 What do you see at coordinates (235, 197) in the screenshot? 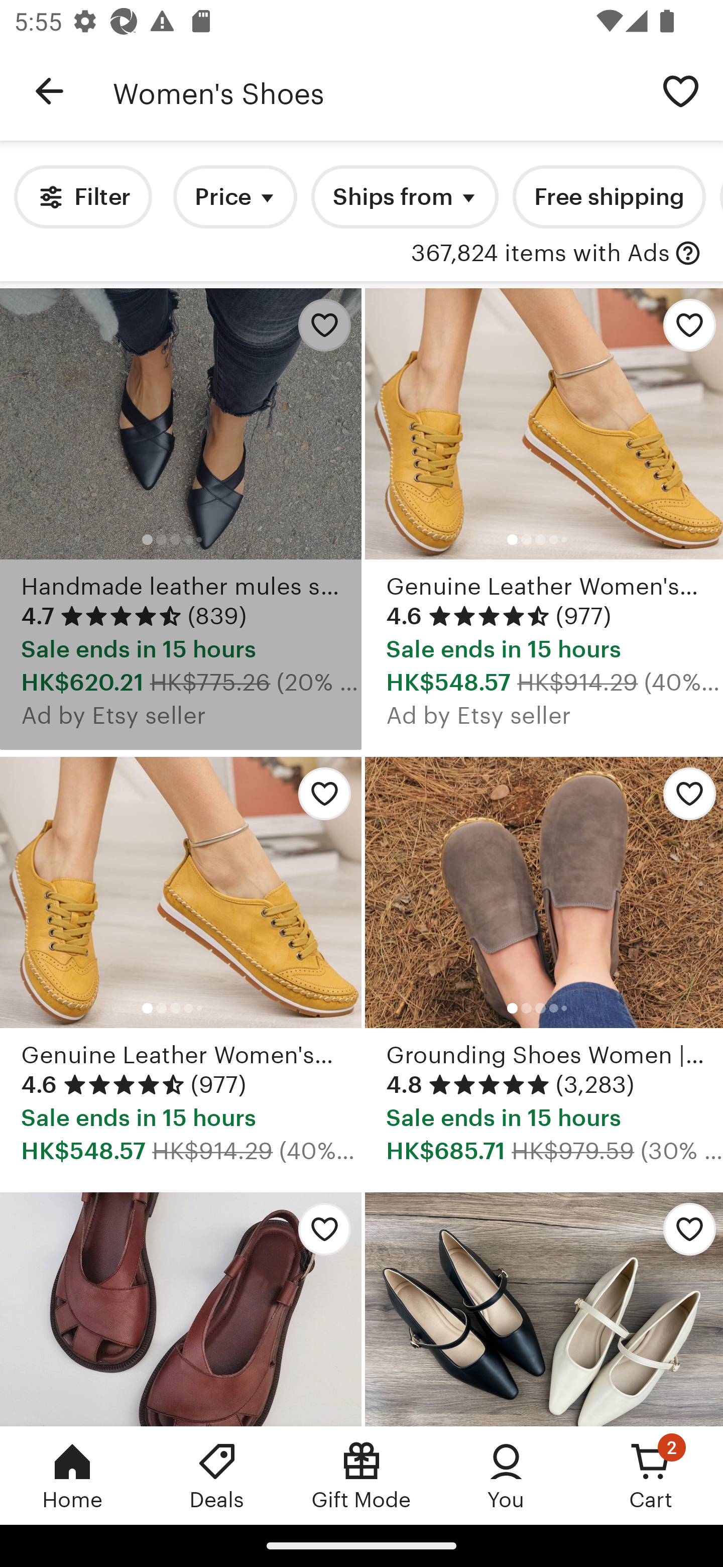
I see `Price` at bounding box center [235, 197].